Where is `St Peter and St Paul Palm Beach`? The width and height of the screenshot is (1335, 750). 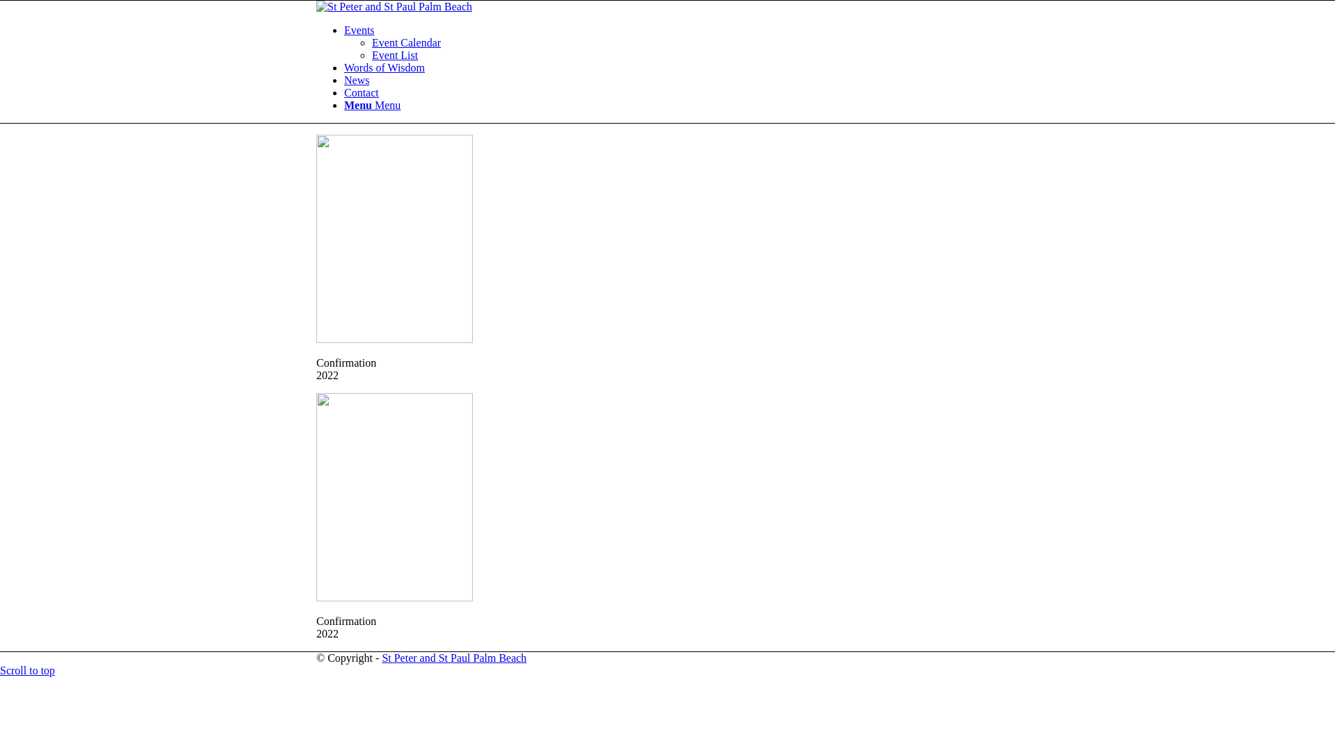 St Peter and St Paul Palm Beach is located at coordinates (454, 658).